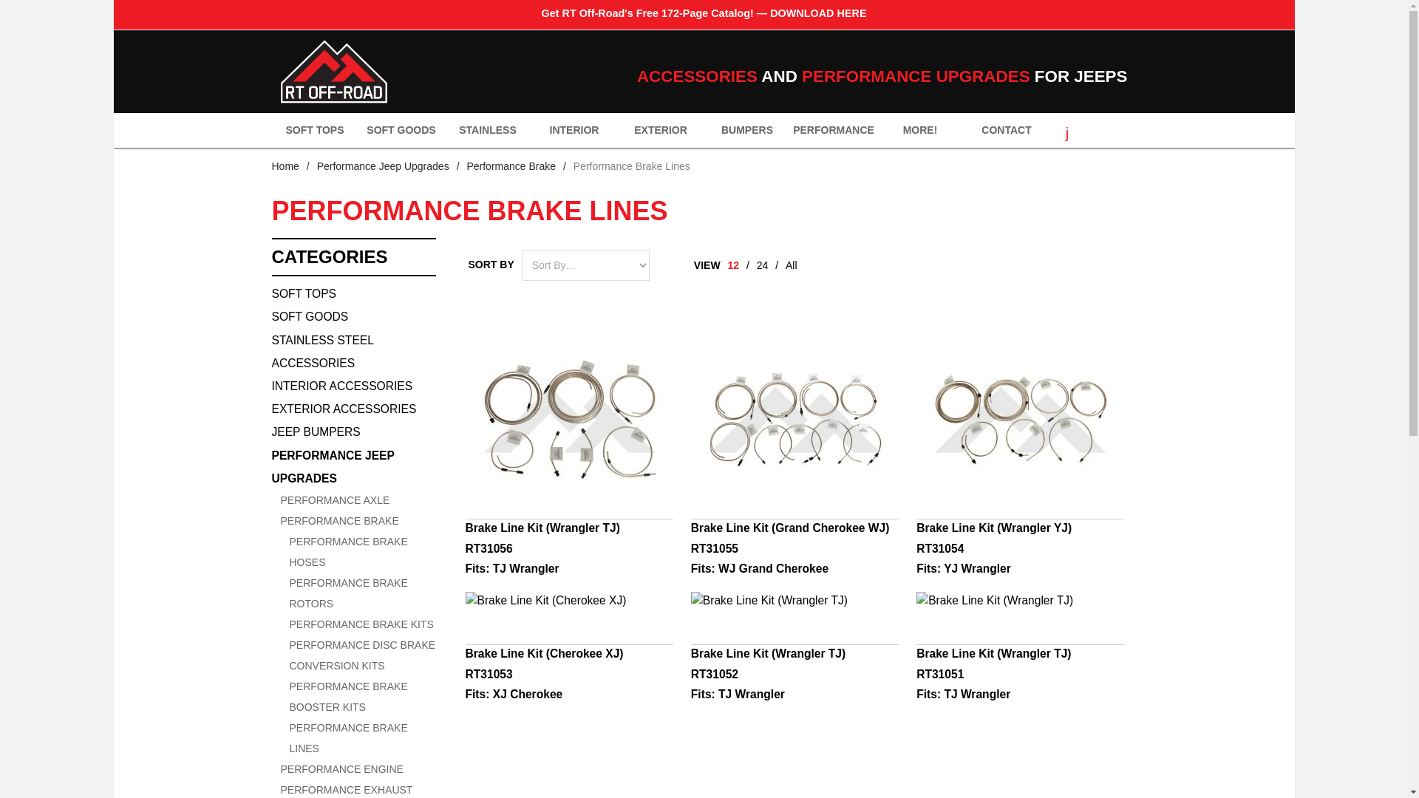  I want to click on Performance Brake, so click(511, 166).